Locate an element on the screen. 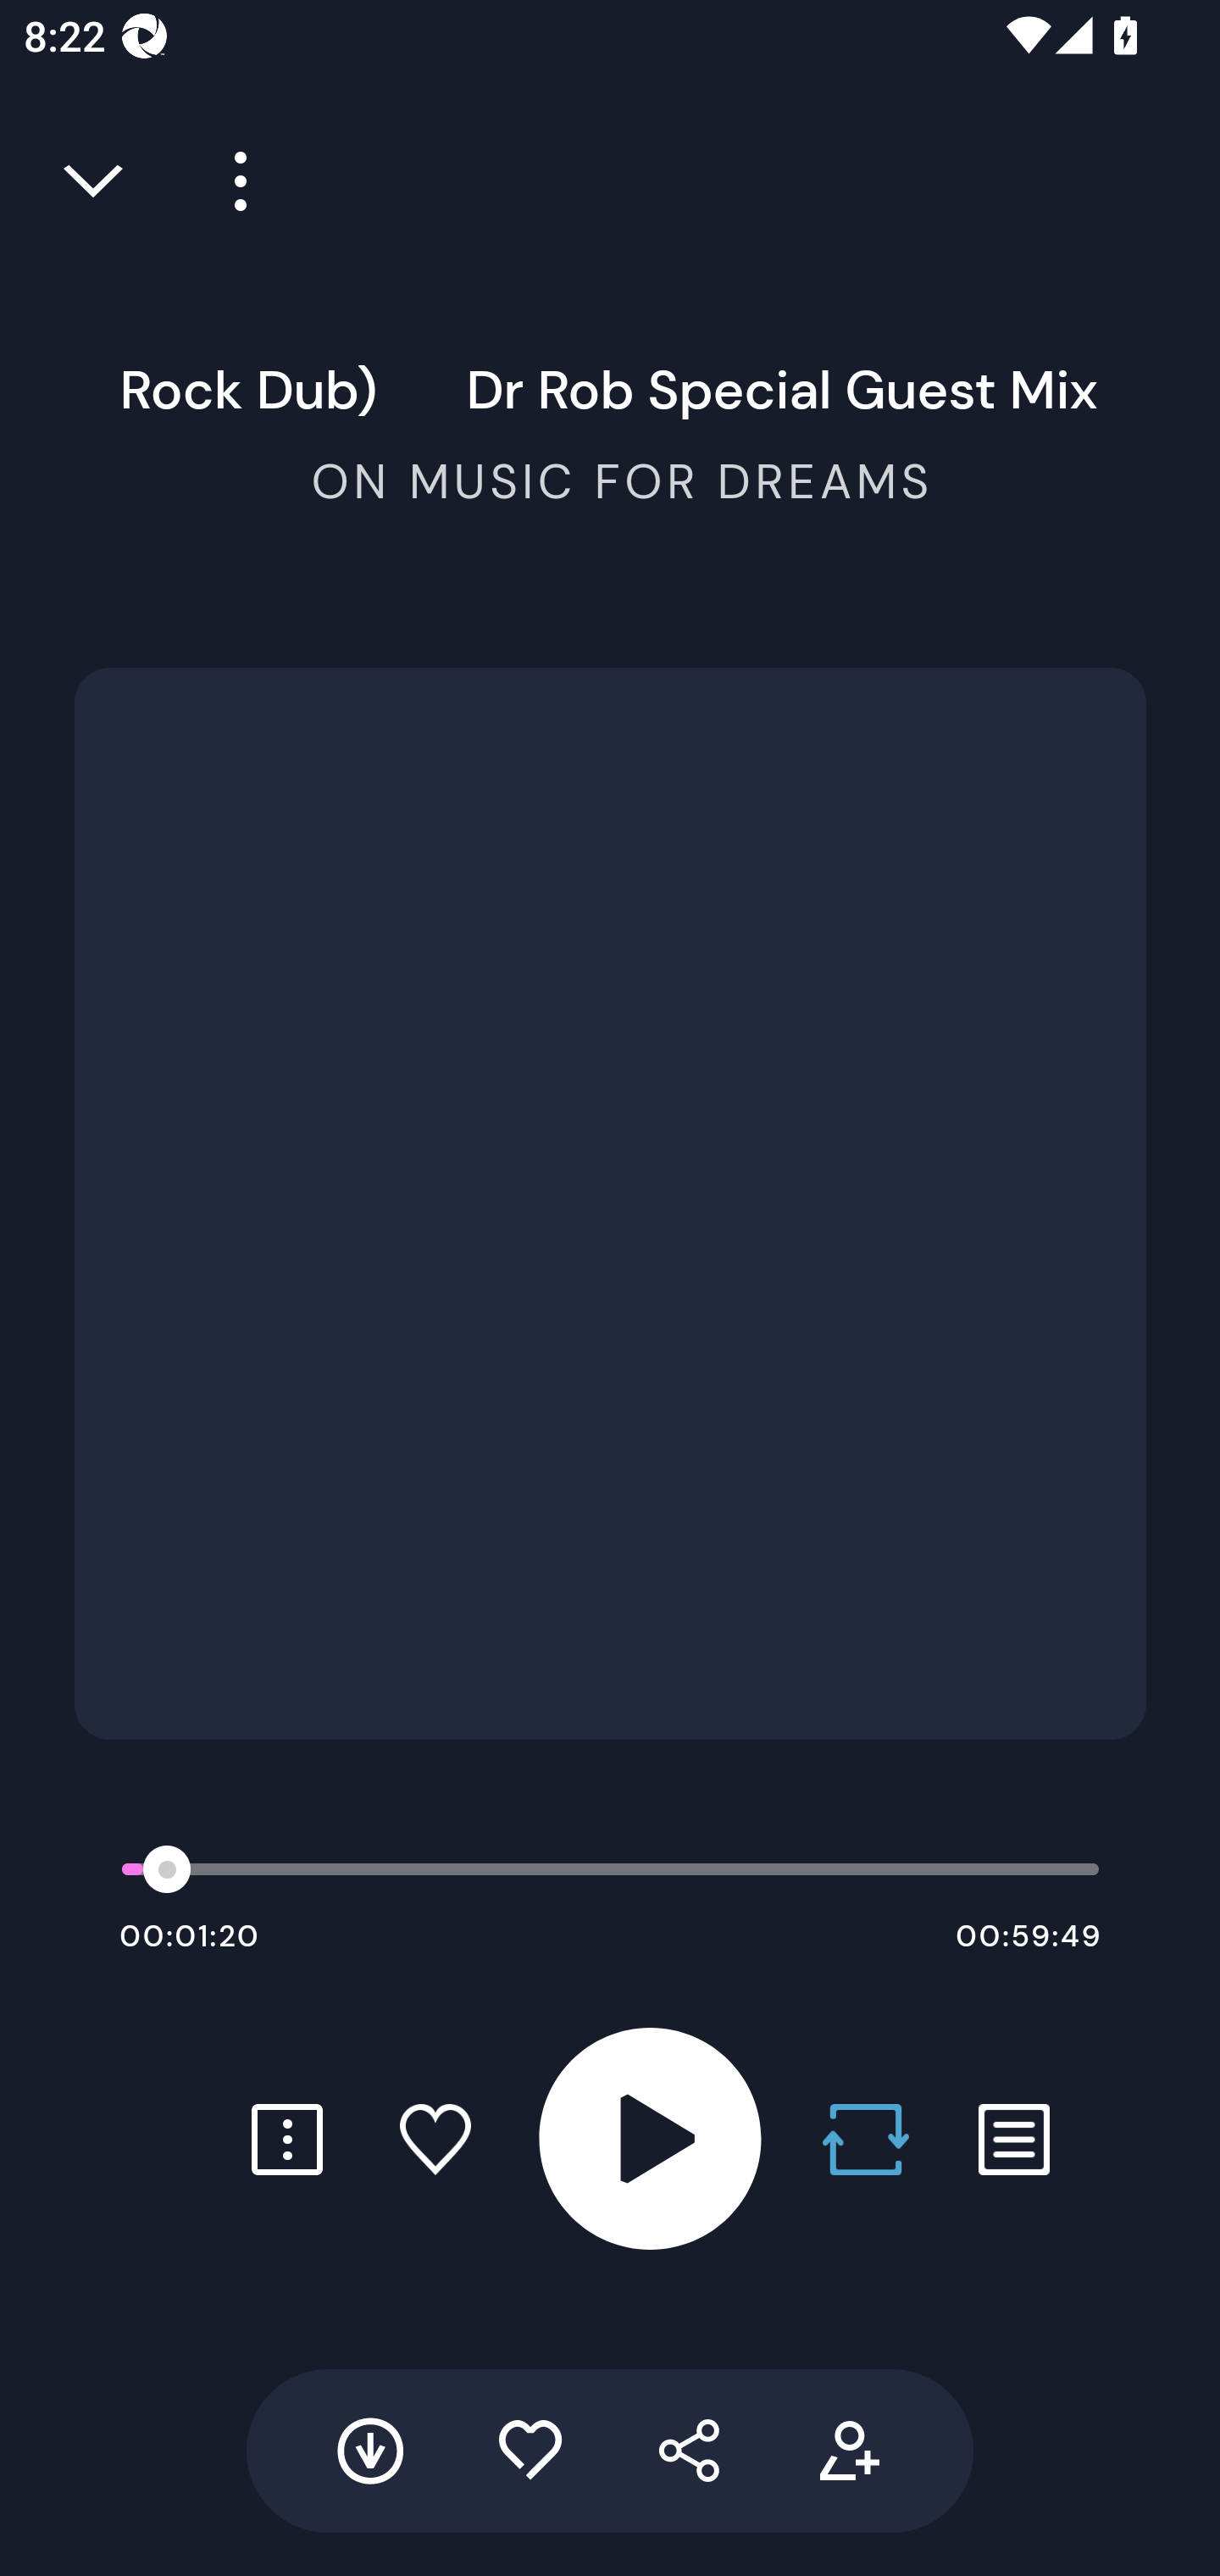  Close full player is located at coordinates (96, 181).